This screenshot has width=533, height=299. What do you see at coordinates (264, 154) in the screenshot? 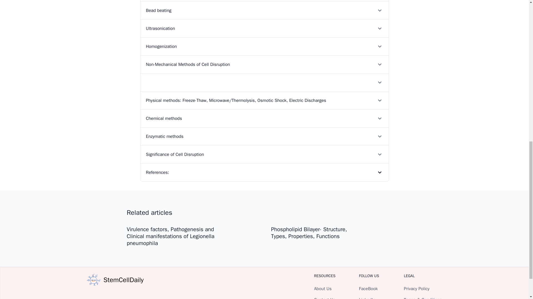
I see `Significance of Cell Disruption` at bounding box center [264, 154].